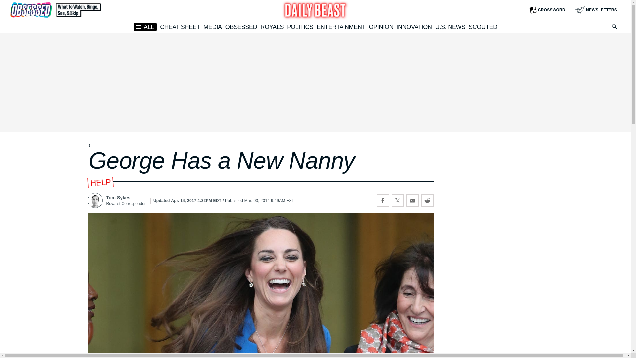  I want to click on CHEAT SHEET, so click(180, 27).